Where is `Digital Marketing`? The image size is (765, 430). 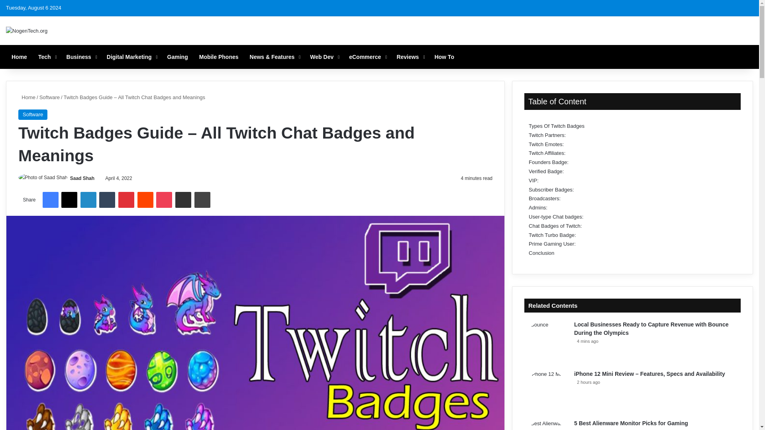
Digital Marketing is located at coordinates (131, 57).